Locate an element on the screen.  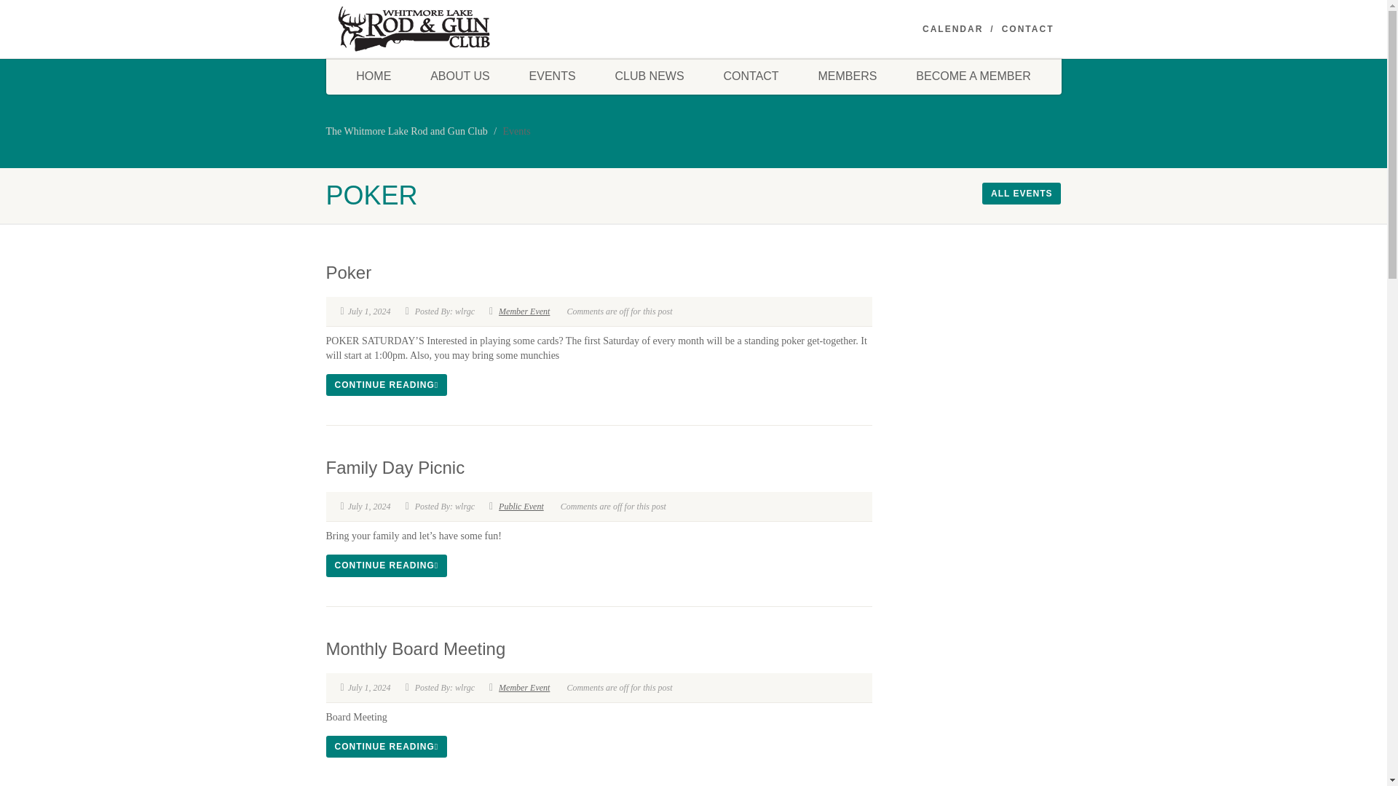
Go to The Whitmore Lake Rod and Gun Club. is located at coordinates (406, 131).